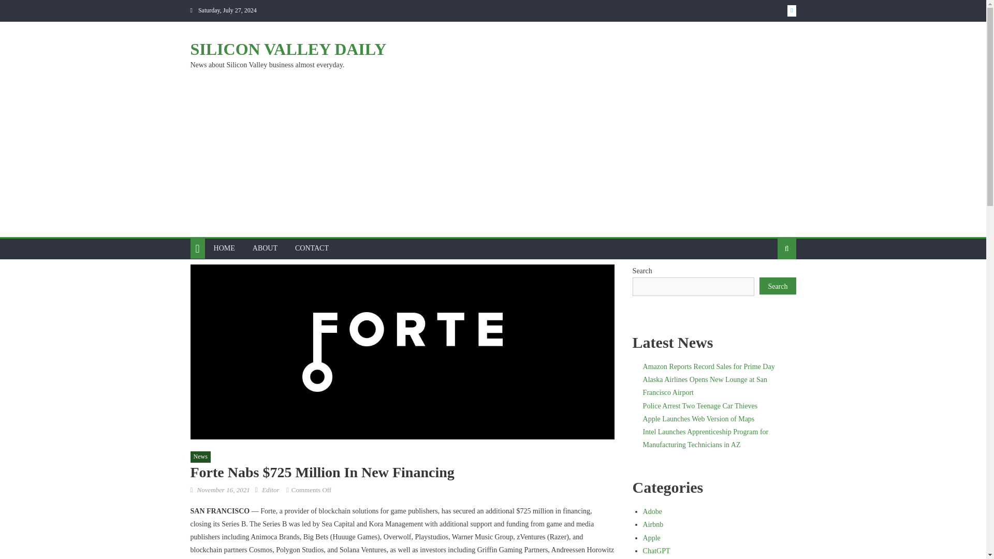 This screenshot has width=994, height=559. Describe the element at coordinates (224, 248) in the screenshot. I see `HOME` at that location.